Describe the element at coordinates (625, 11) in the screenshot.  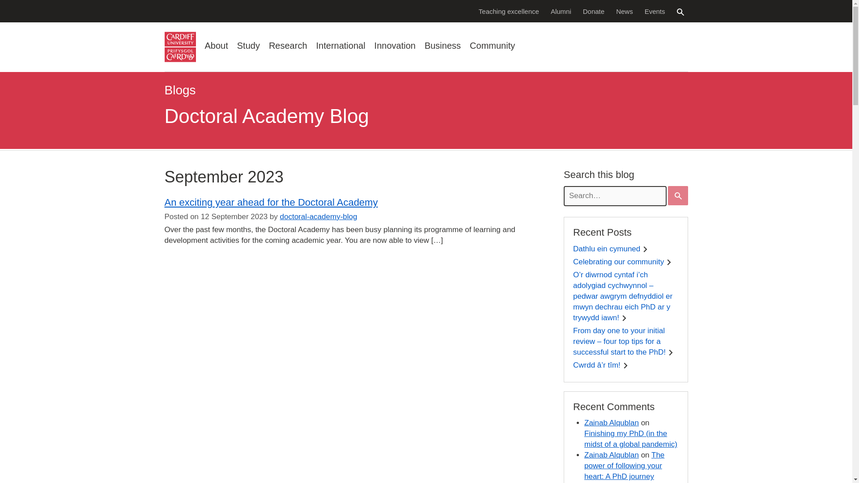
I see `News` at that location.